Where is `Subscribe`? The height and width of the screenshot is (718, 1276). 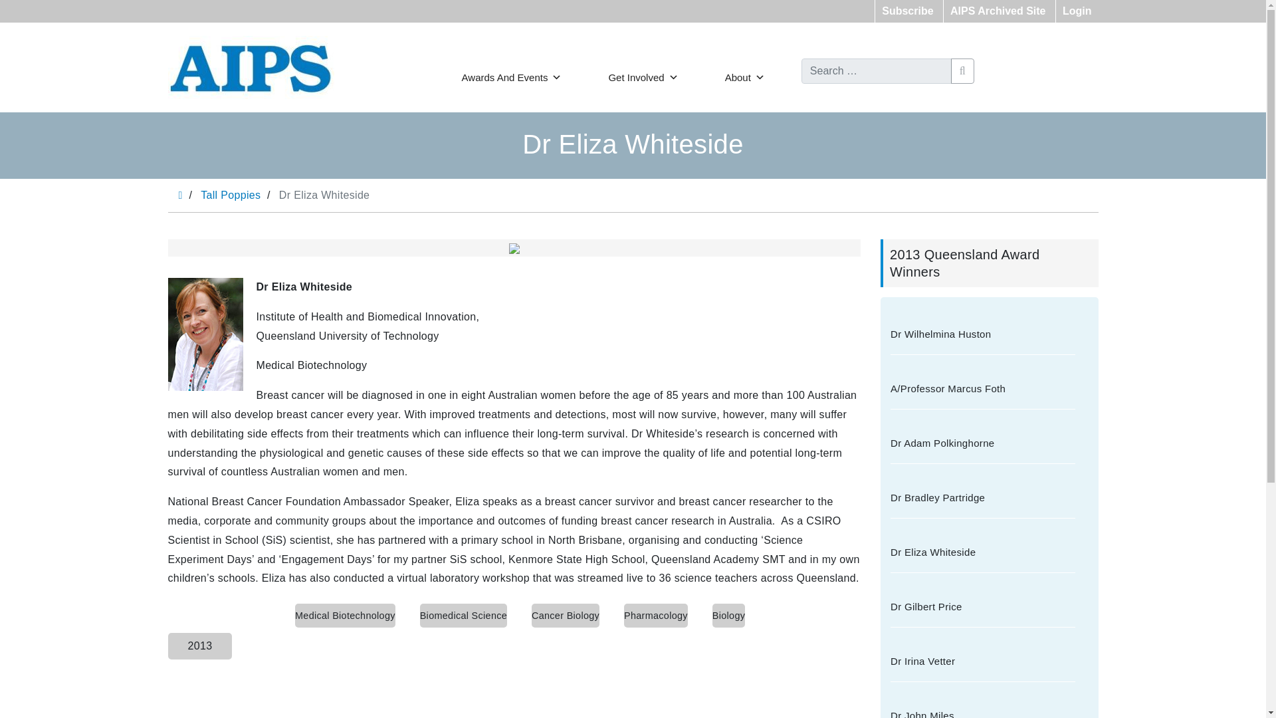 Subscribe is located at coordinates (907, 11).